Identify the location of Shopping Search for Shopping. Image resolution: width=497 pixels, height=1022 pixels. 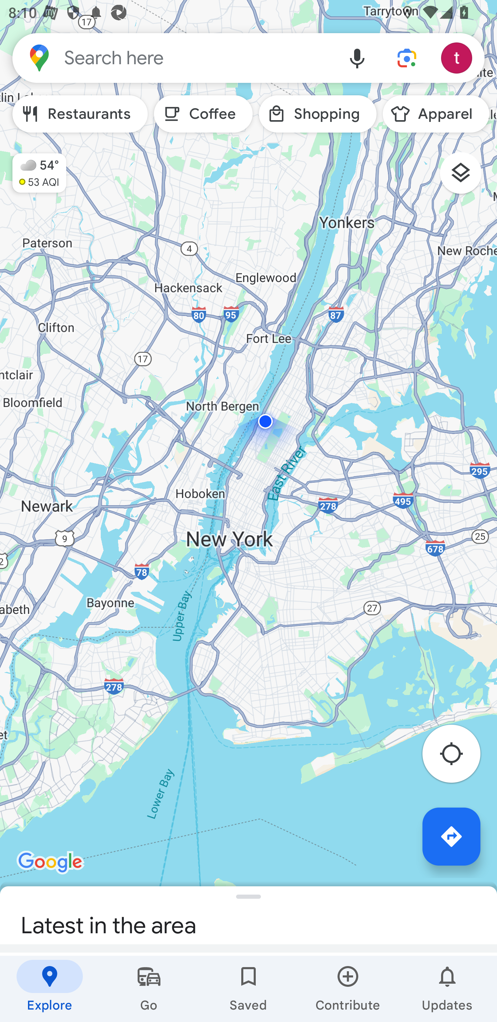
(318, 114).